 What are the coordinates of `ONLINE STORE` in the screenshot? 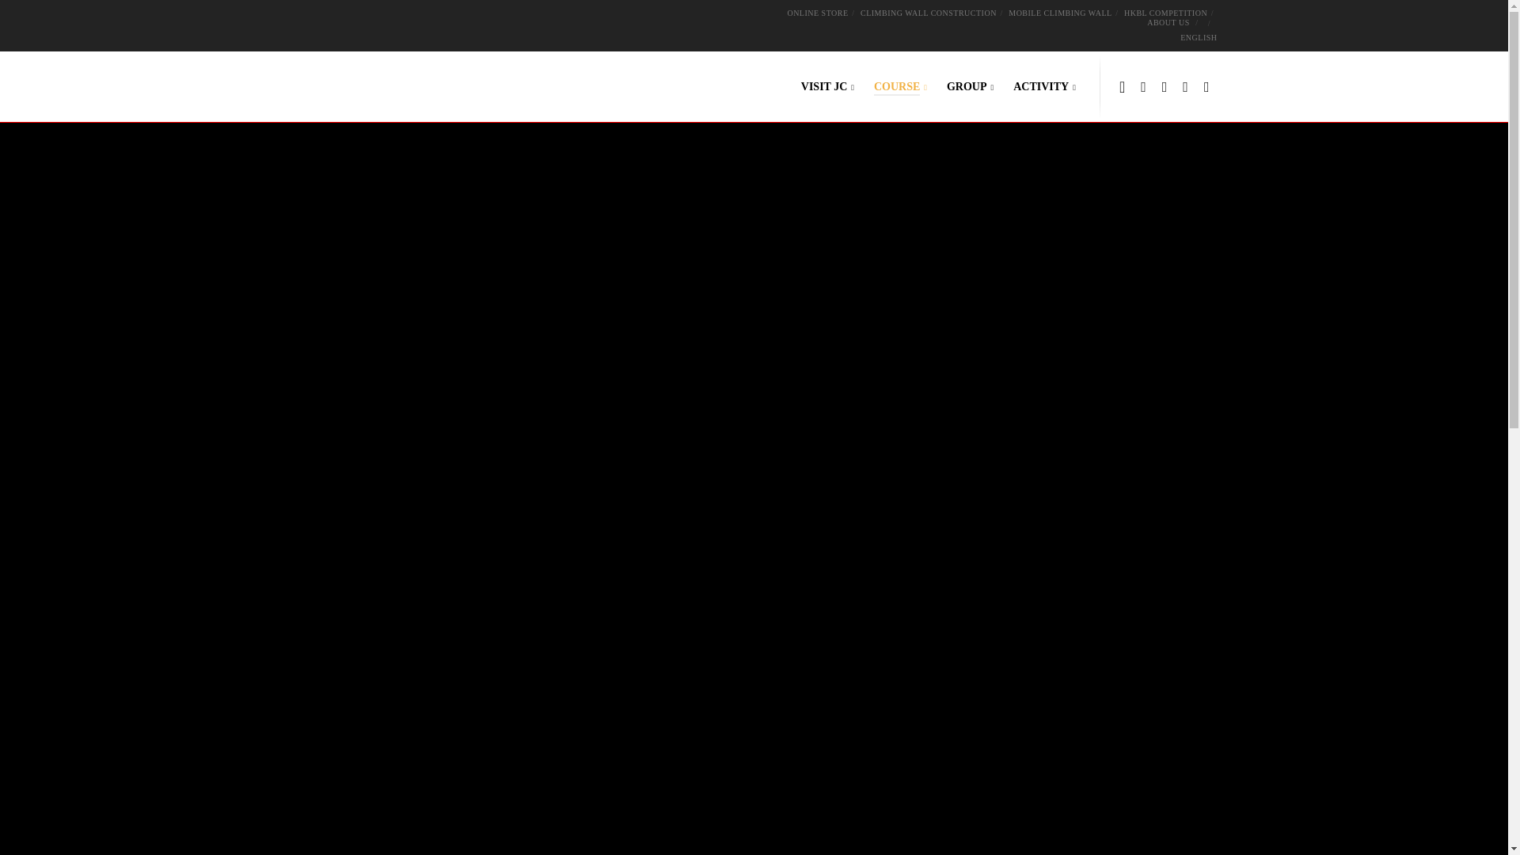 It's located at (817, 13).